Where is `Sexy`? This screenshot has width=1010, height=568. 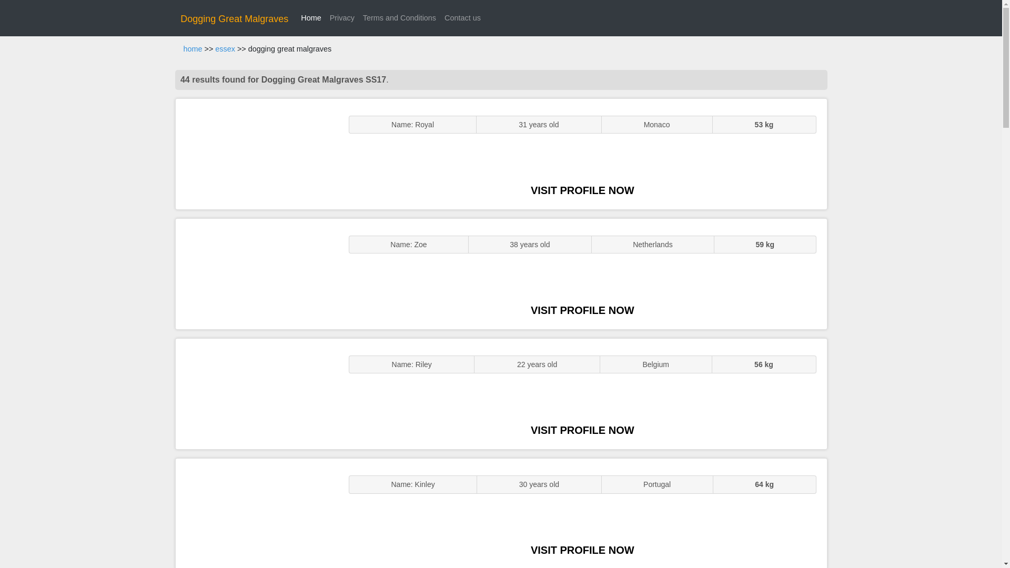 Sexy is located at coordinates (257, 393).